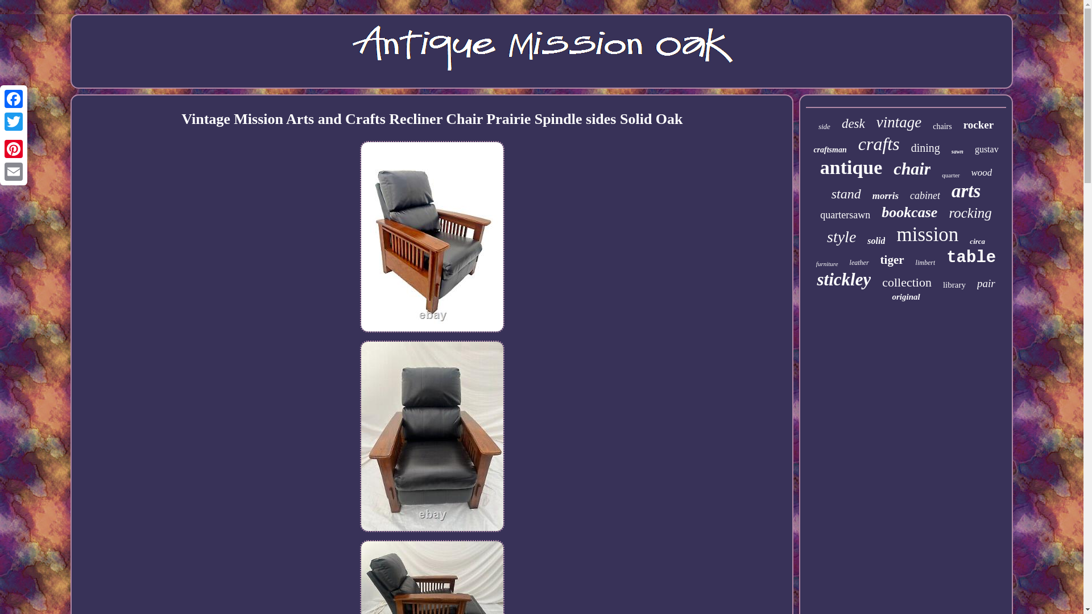 The width and height of the screenshot is (1092, 614). What do you see at coordinates (925, 196) in the screenshot?
I see `cabinet` at bounding box center [925, 196].